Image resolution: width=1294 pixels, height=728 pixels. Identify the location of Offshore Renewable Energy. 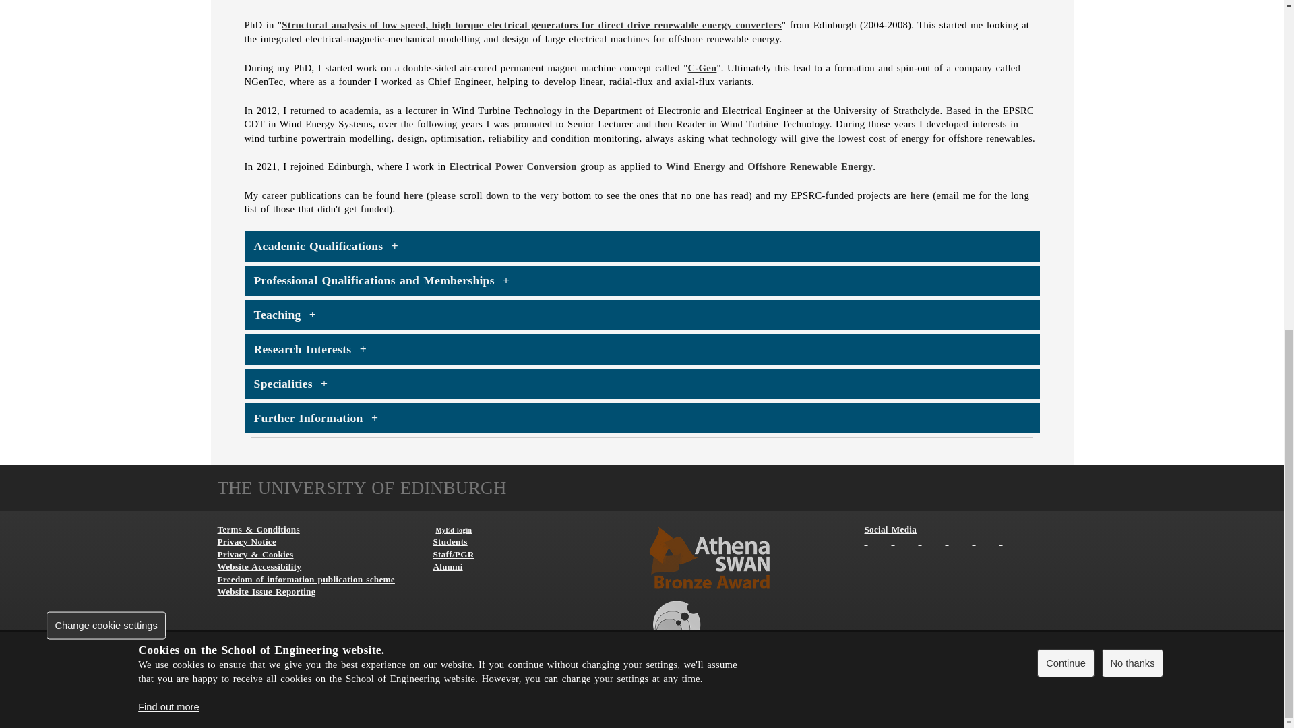
(810, 166).